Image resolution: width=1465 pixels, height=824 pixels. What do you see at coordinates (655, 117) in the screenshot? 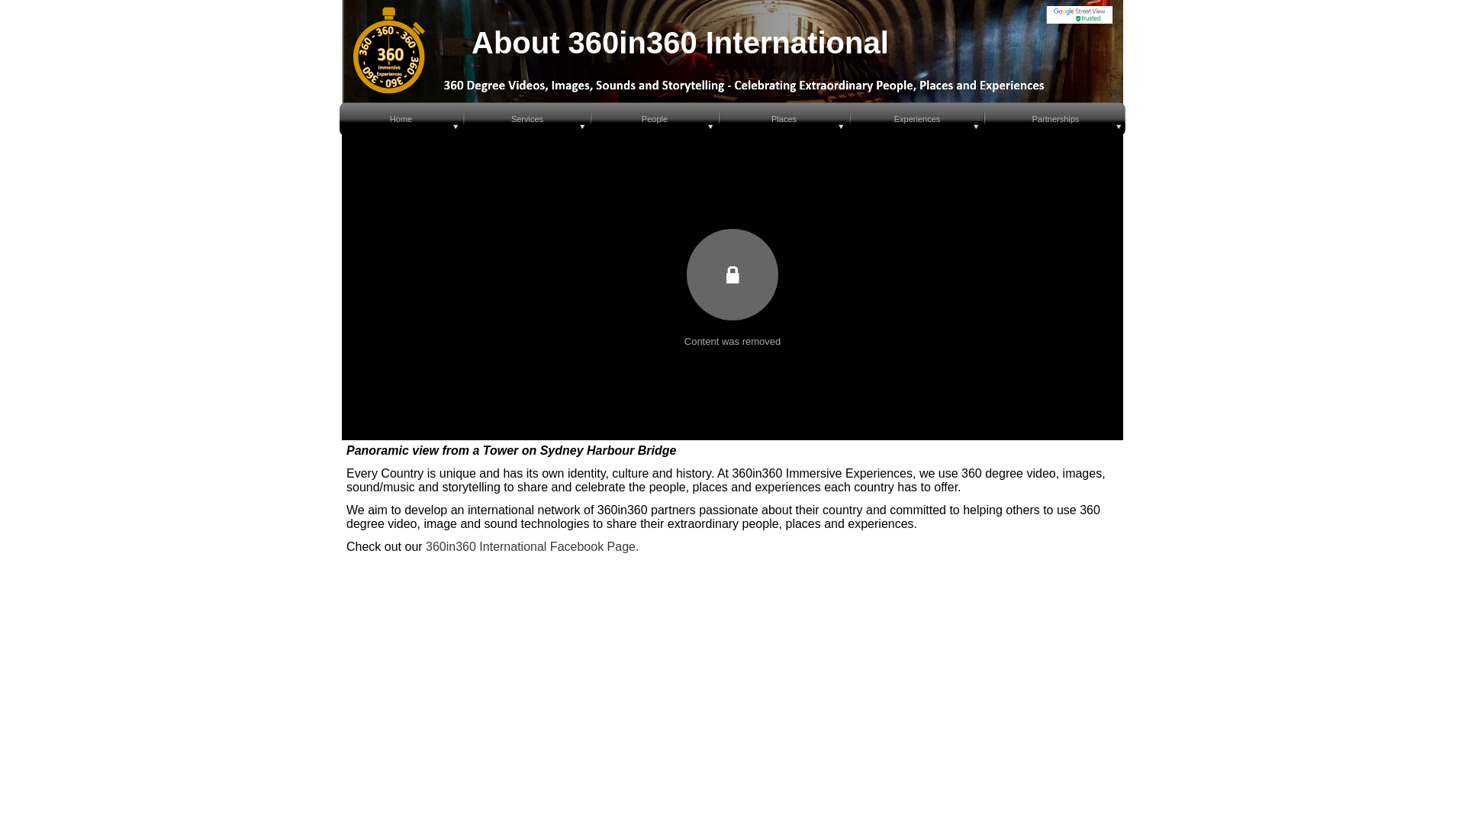
I see `People` at bounding box center [655, 117].